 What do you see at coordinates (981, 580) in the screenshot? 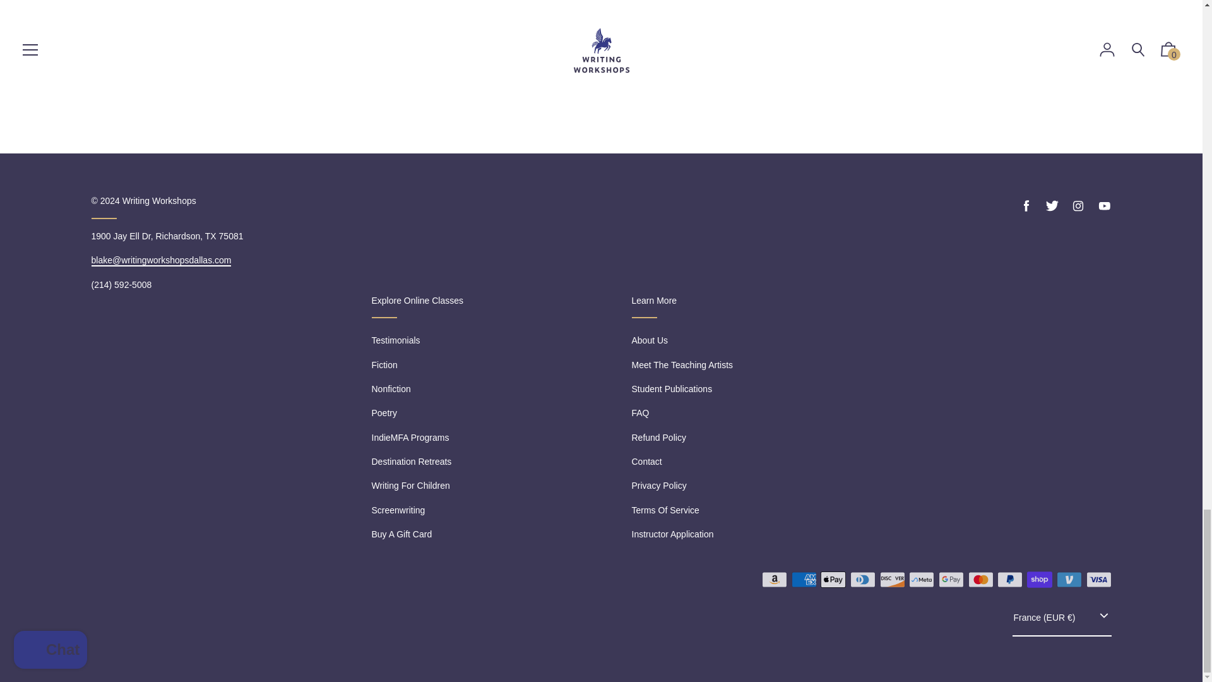
I see `Mastercard` at bounding box center [981, 580].